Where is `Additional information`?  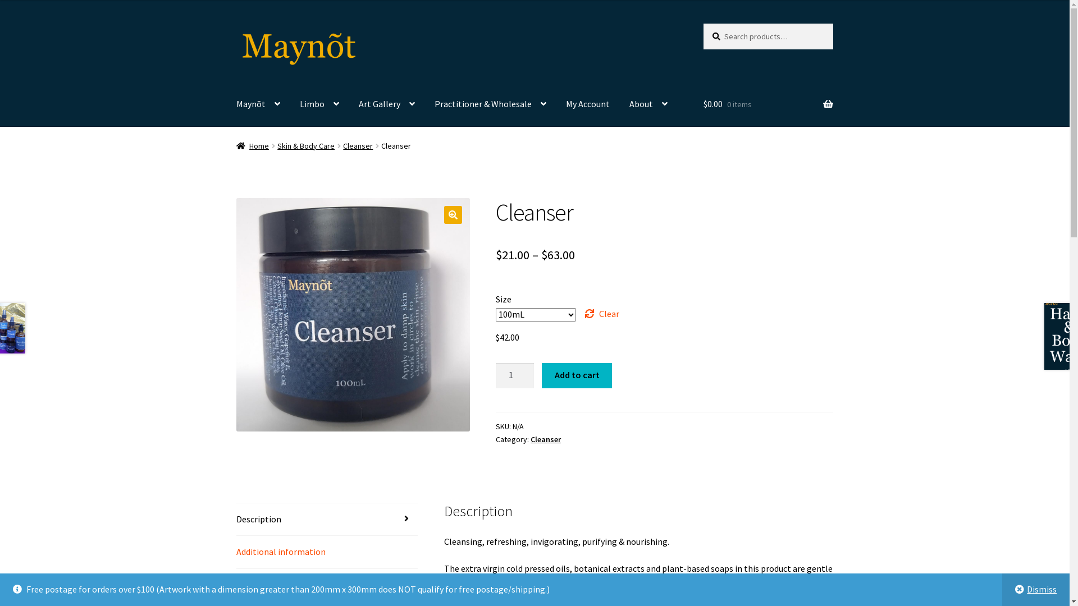
Additional information is located at coordinates (327, 552).